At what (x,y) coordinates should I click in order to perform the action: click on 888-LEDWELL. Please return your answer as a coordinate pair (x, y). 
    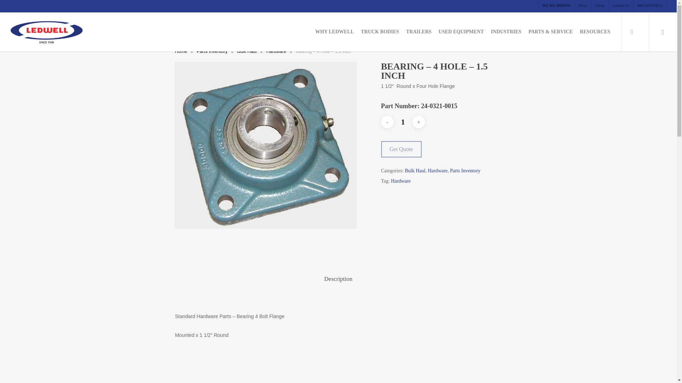
    Looking at the image, I should click on (650, 6).